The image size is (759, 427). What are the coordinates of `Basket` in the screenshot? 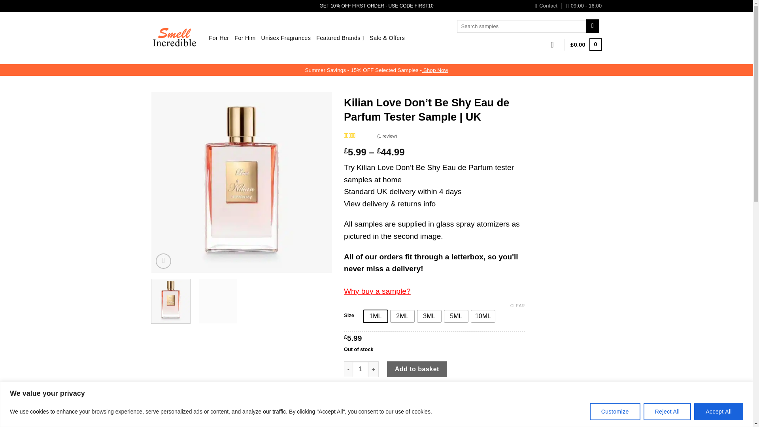 It's located at (586, 44).